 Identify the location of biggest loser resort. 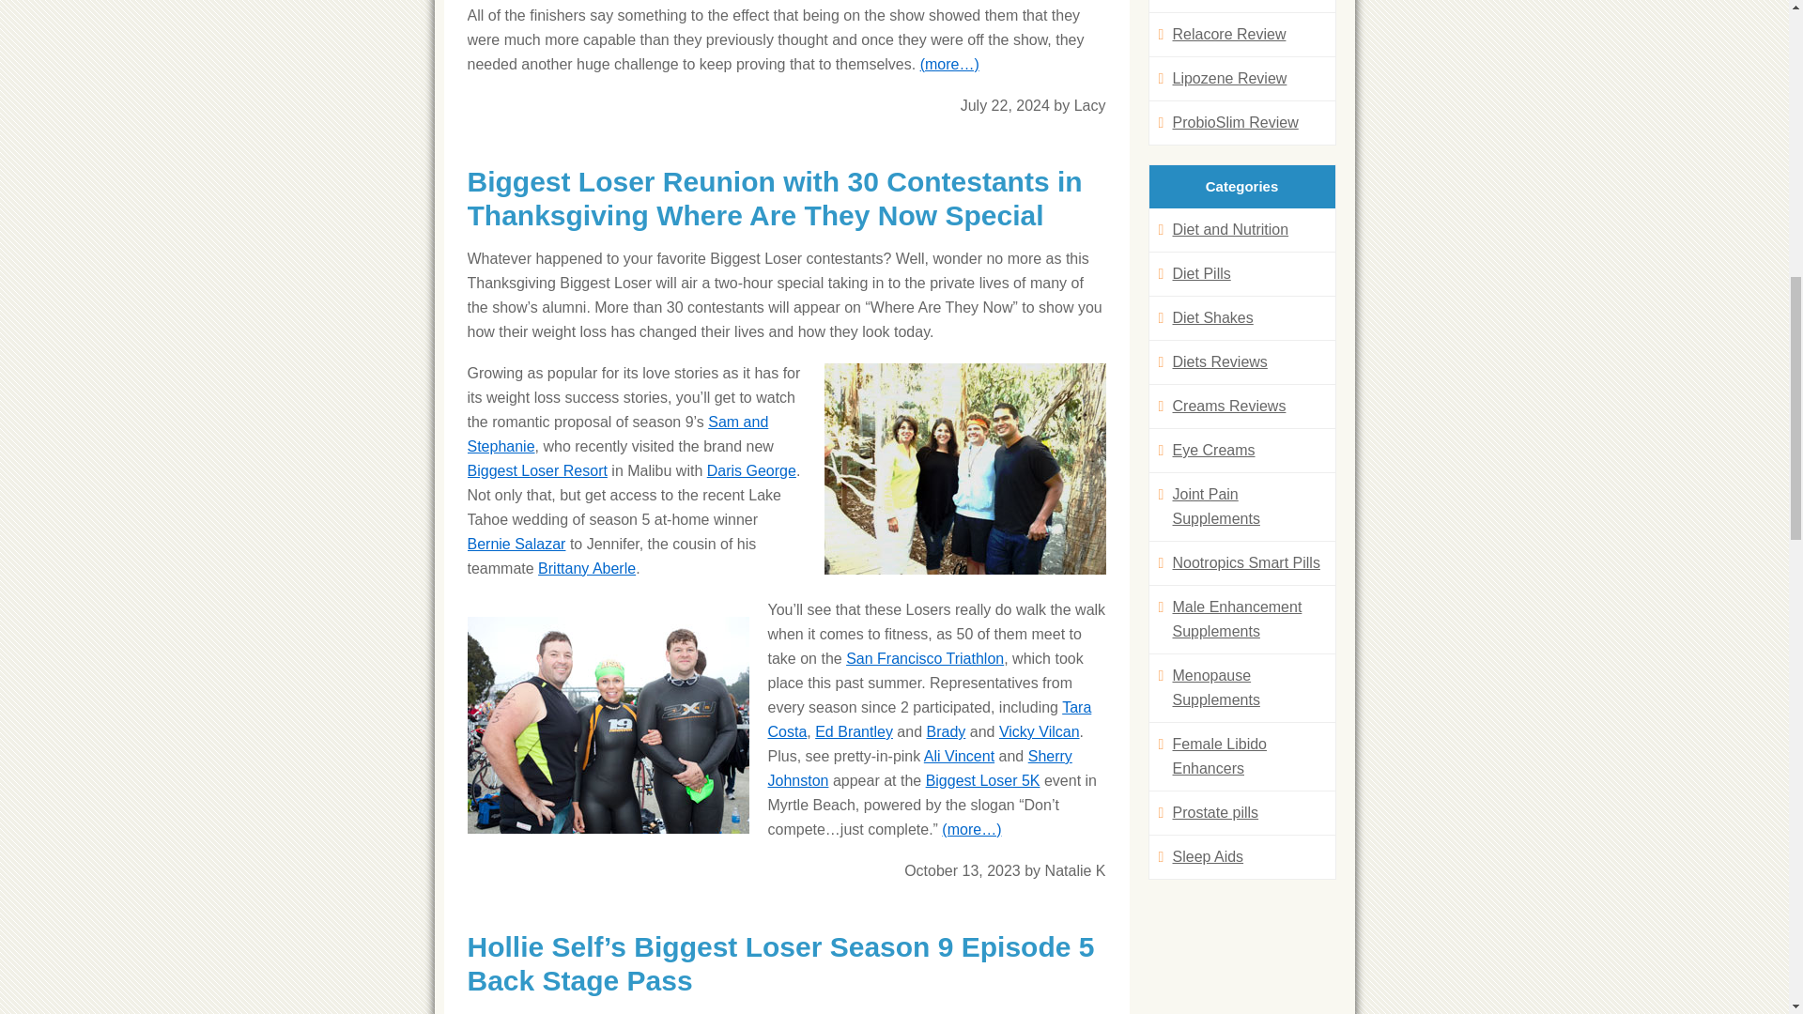
(537, 469).